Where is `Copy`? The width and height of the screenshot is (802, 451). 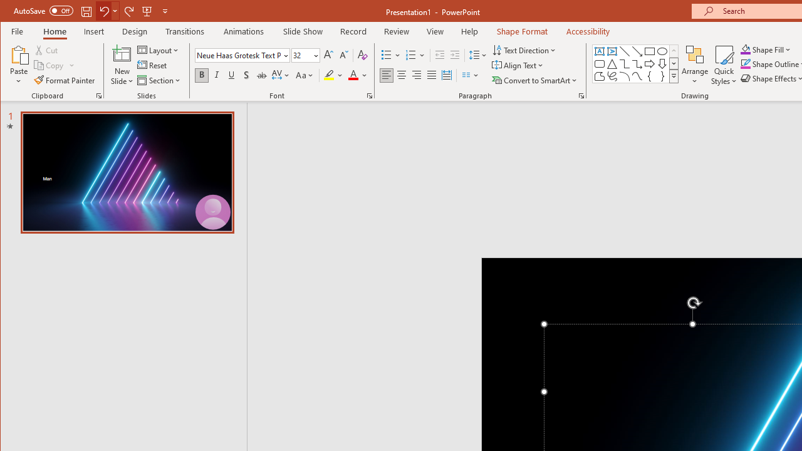
Copy is located at coordinates (49, 65).